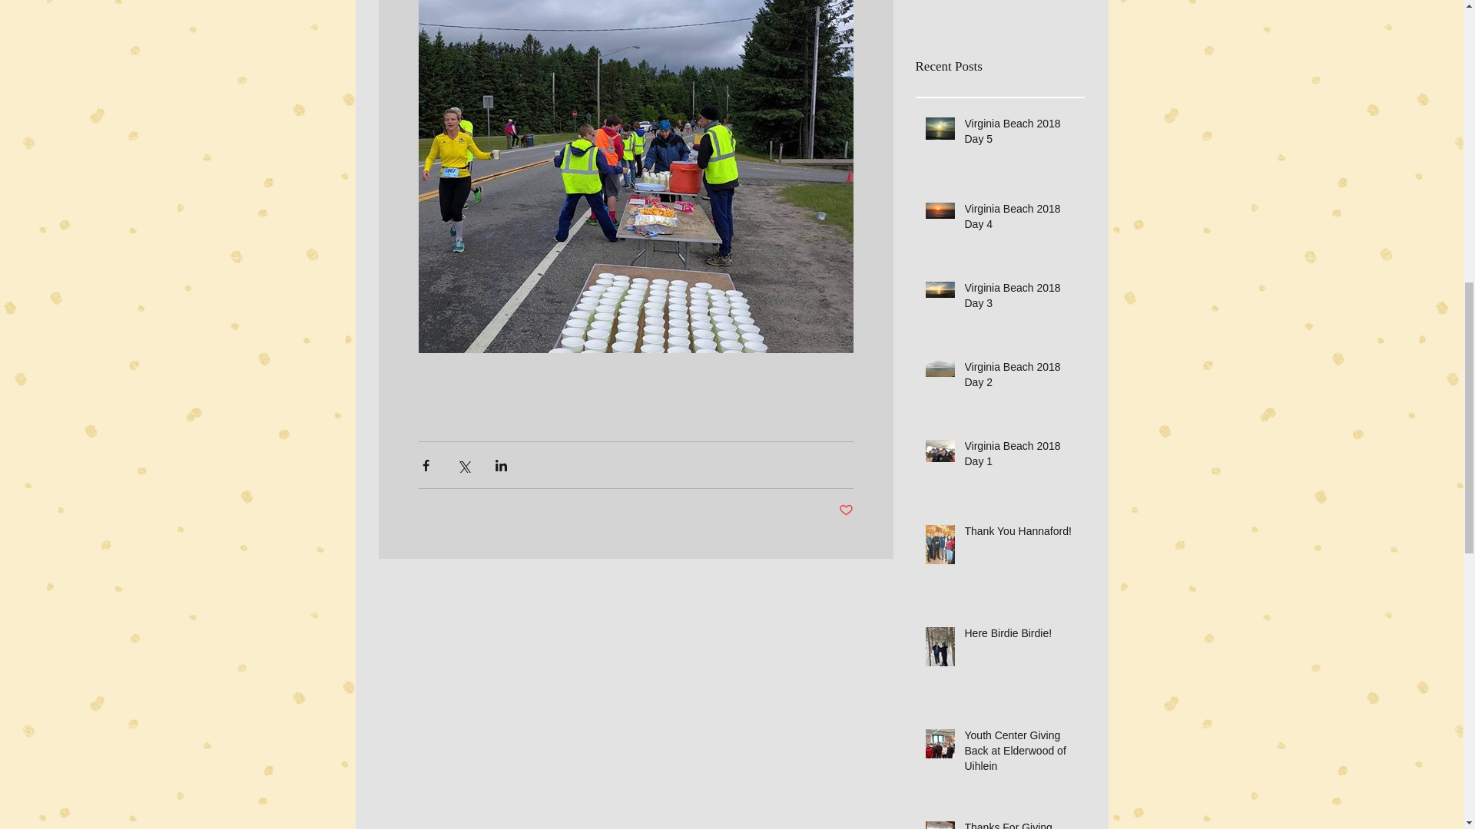 This screenshot has height=829, width=1475. What do you see at coordinates (1019, 134) in the screenshot?
I see `Virginia Beach 2018 Day 5` at bounding box center [1019, 134].